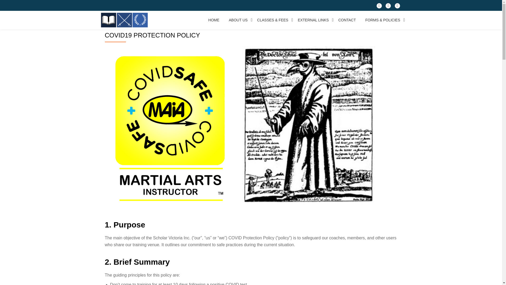 The height and width of the screenshot is (285, 506). I want to click on ABOUT US, so click(238, 20).